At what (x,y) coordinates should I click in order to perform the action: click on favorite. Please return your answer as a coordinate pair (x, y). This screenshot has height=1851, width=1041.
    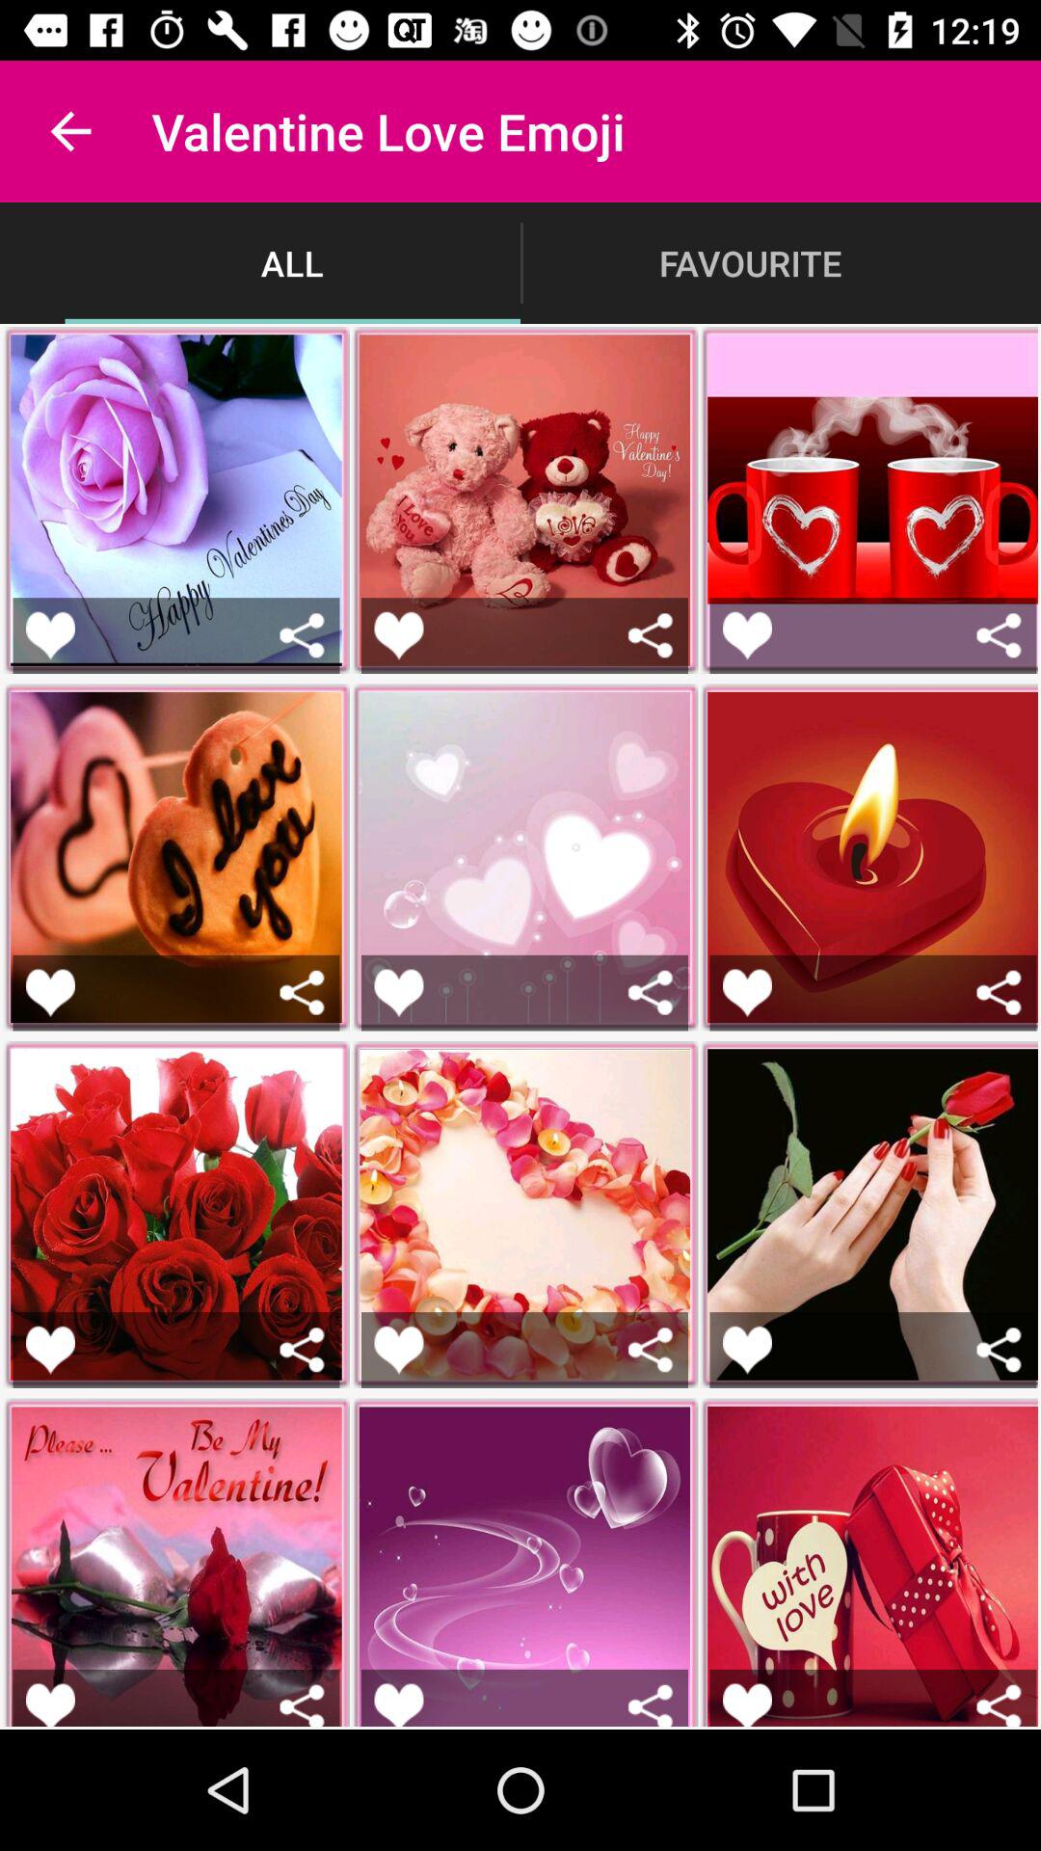
    Looking at the image, I should click on (399, 1704).